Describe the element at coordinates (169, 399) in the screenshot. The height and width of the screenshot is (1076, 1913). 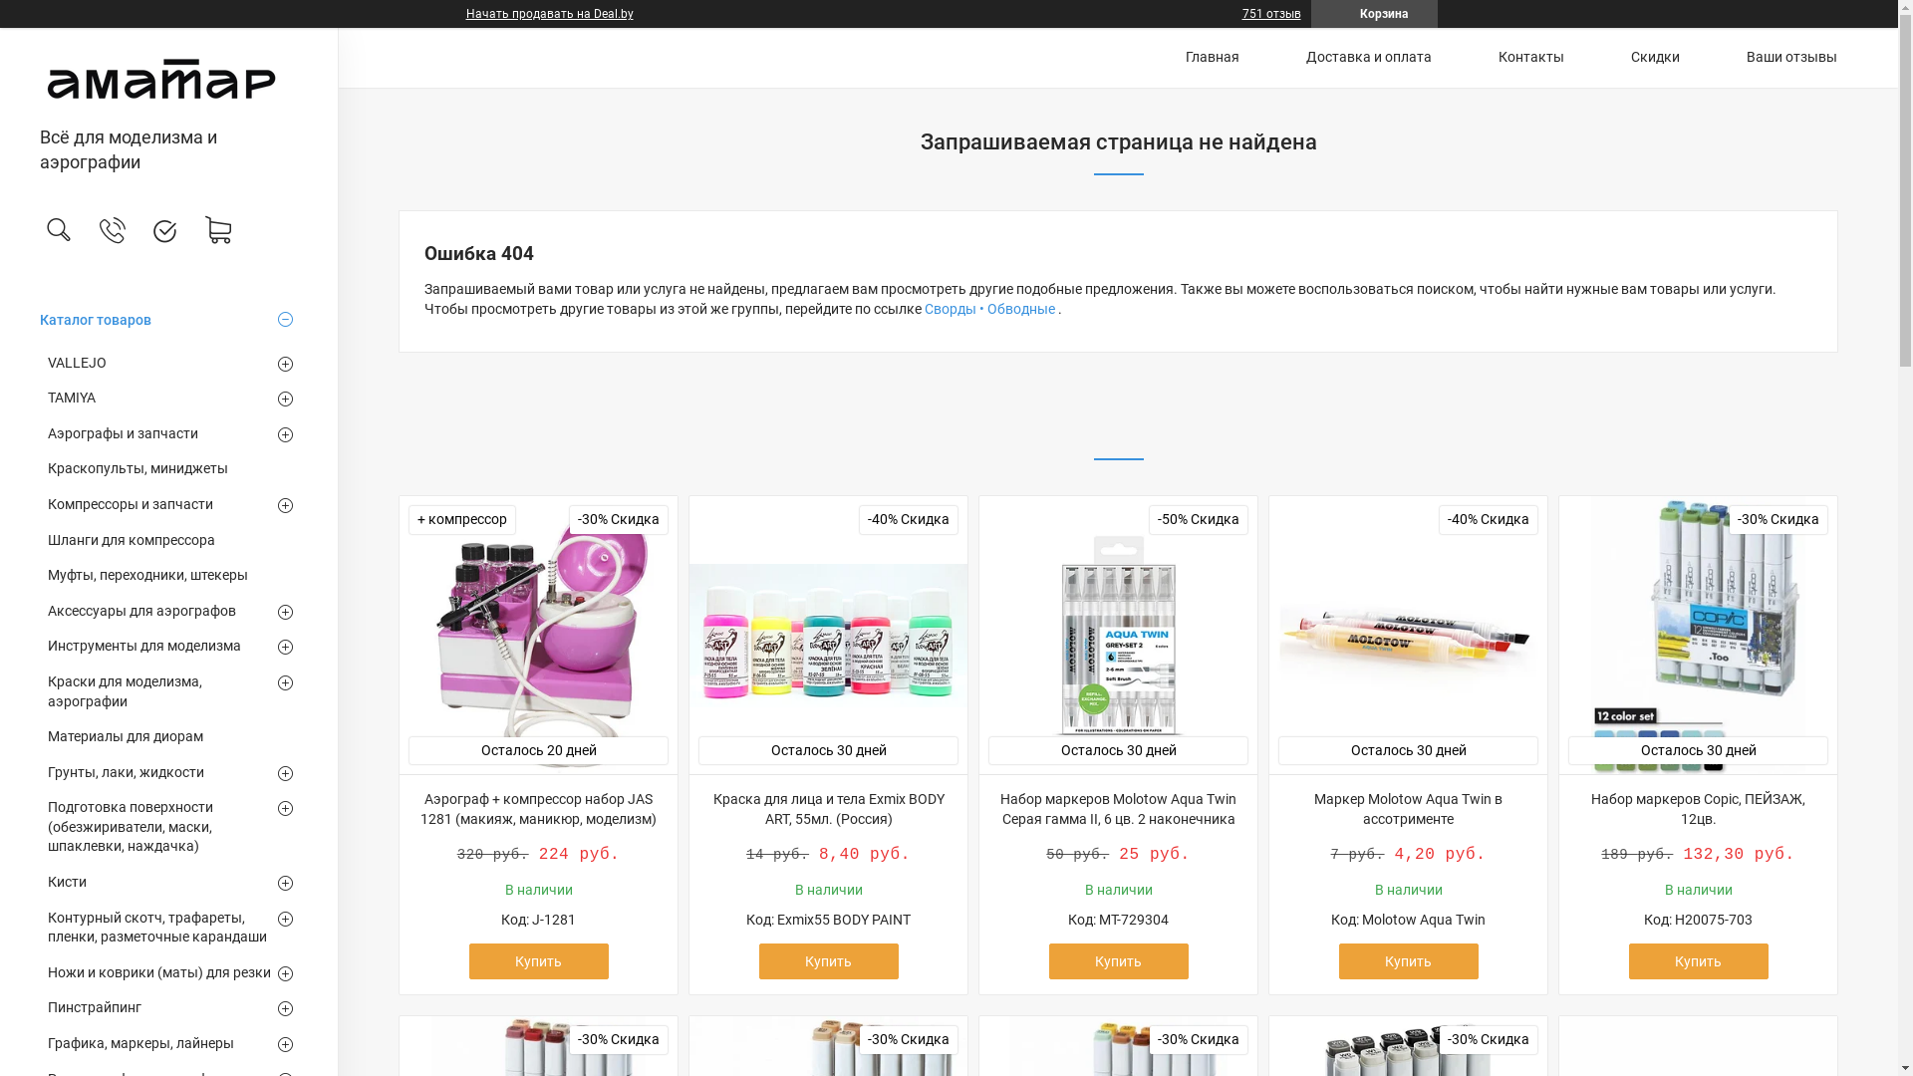
I see `TAMIYA` at that location.